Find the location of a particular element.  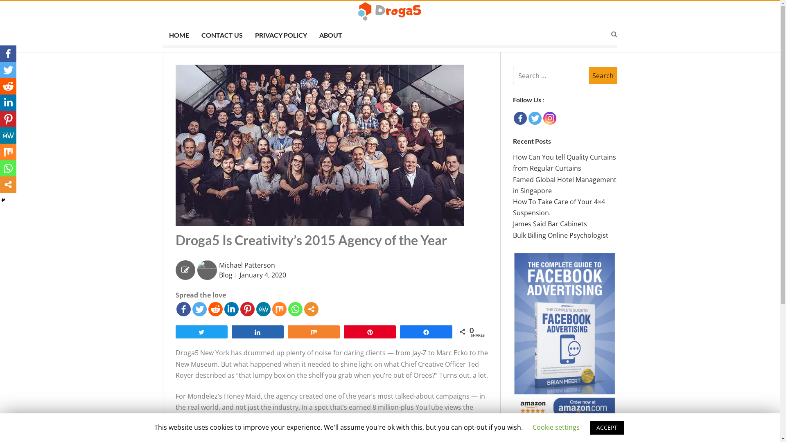

Whatsapp is located at coordinates (296, 309).